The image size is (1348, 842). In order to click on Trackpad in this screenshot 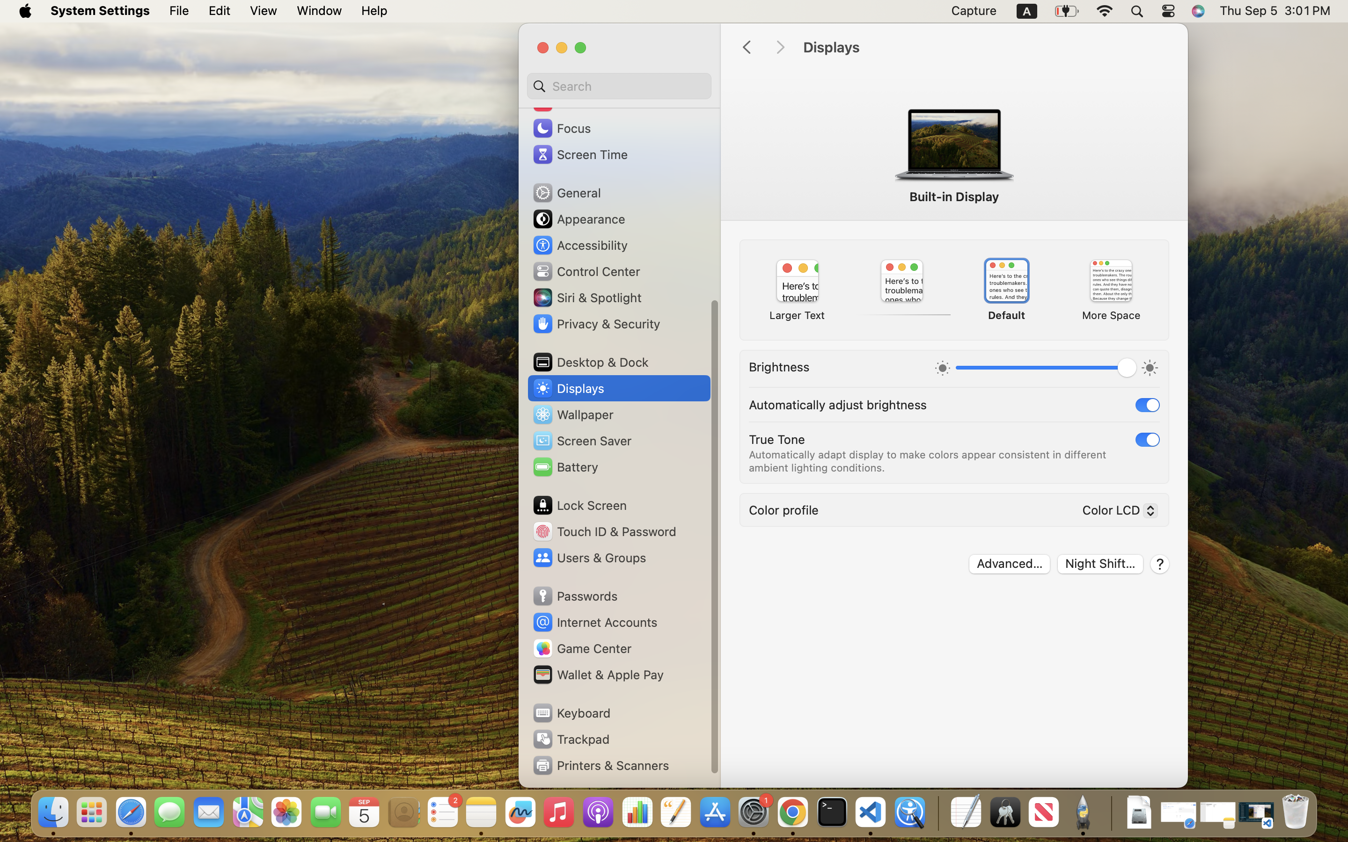, I will do `click(571, 739)`.